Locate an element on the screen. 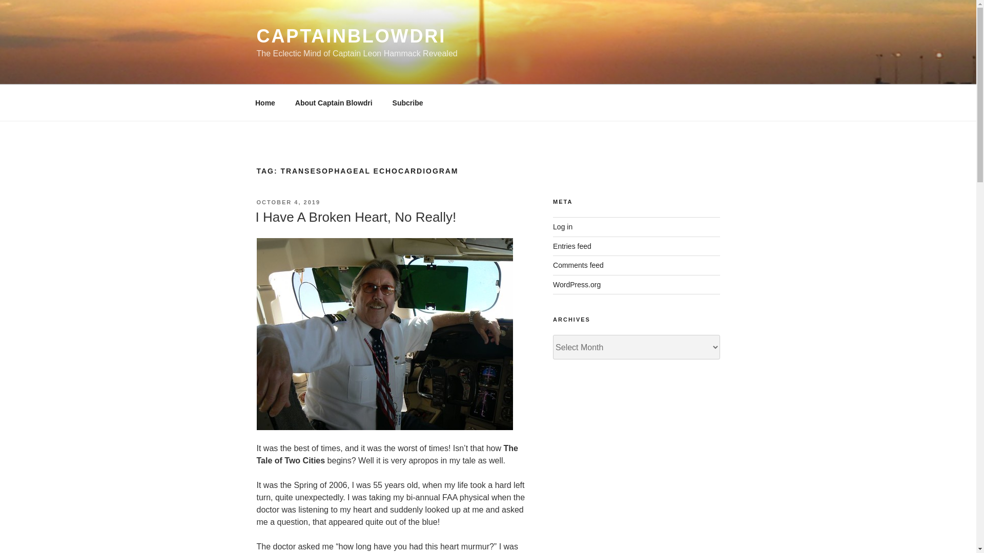 This screenshot has width=984, height=553. Home is located at coordinates (265, 102).